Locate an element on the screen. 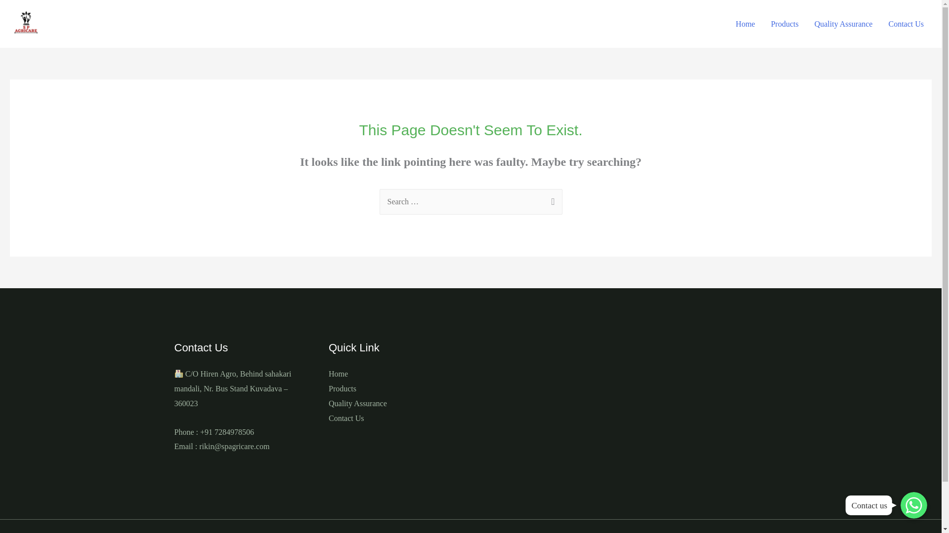 The image size is (949, 533). WhatsApp is located at coordinates (913, 505).